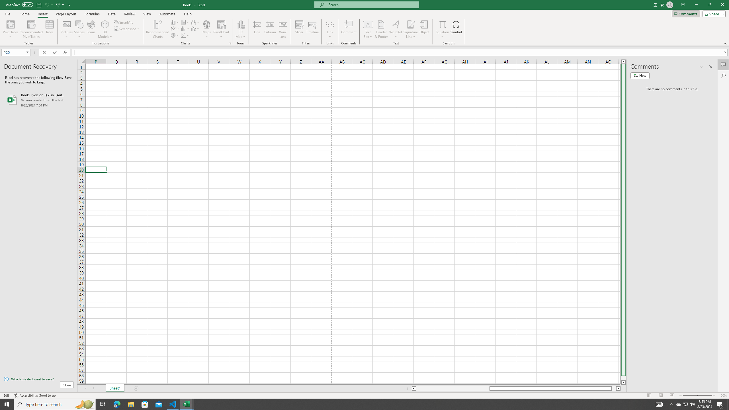 Image resolution: width=729 pixels, height=410 pixels. I want to click on Redo, so click(60, 5).